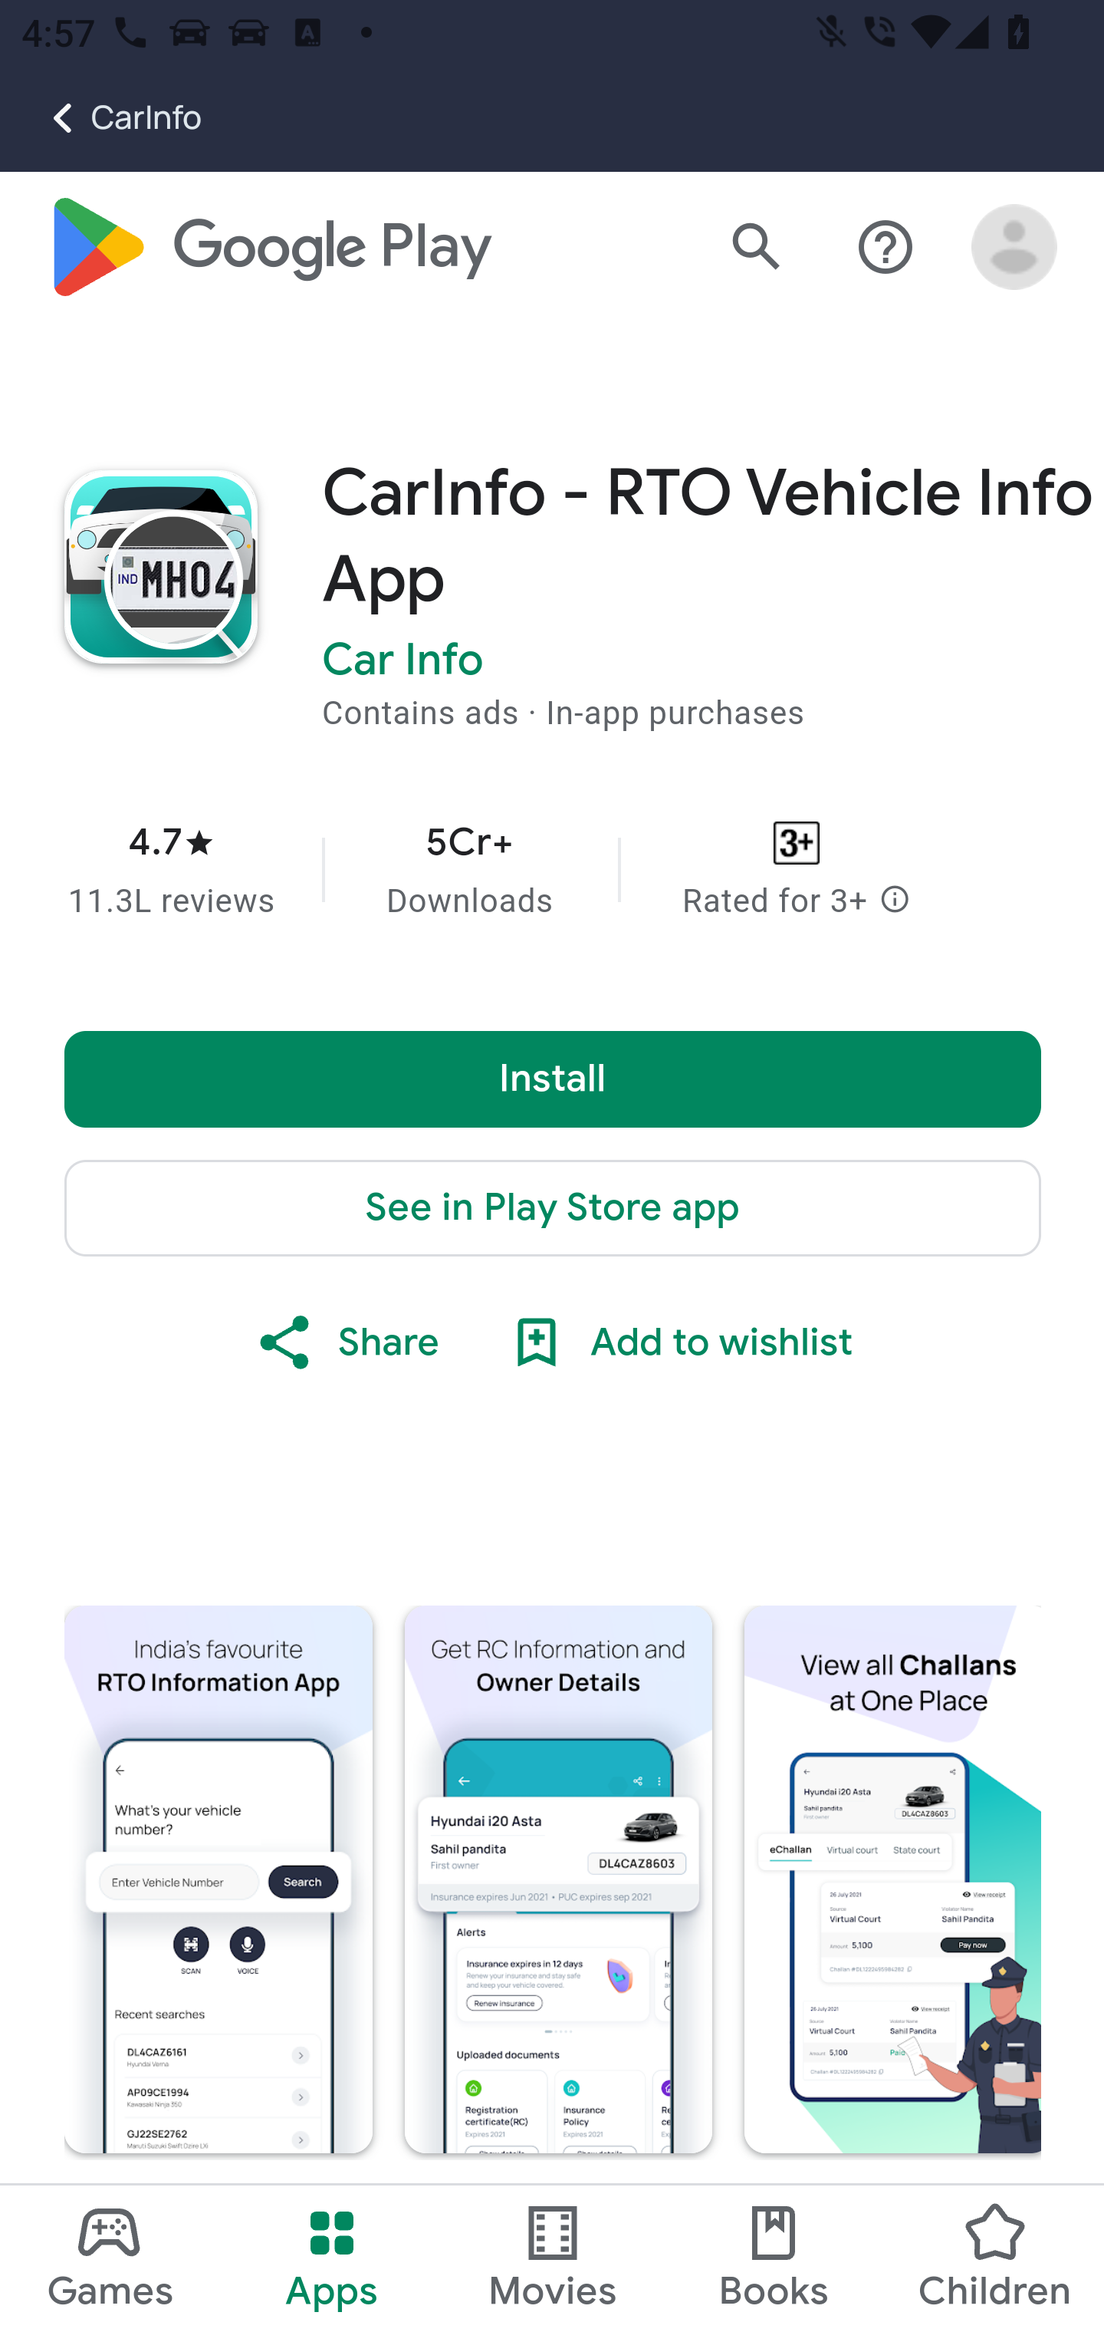 This screenshot has width=1104, height=2332. I want to click on Children, so click(993, 2258).